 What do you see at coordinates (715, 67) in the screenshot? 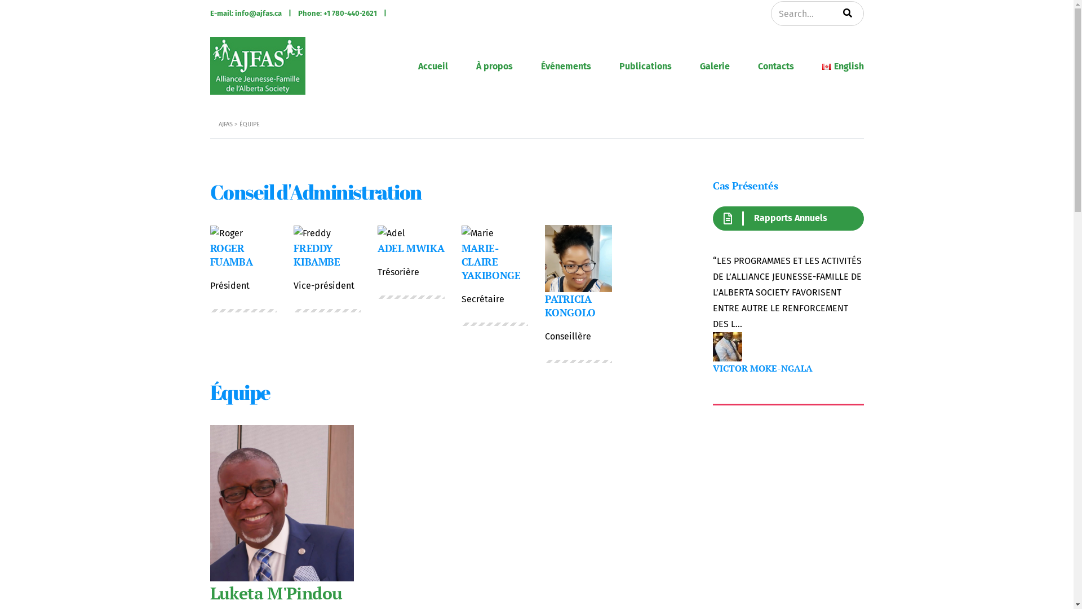
I see `Galerie` at bounding box center [715, 67].